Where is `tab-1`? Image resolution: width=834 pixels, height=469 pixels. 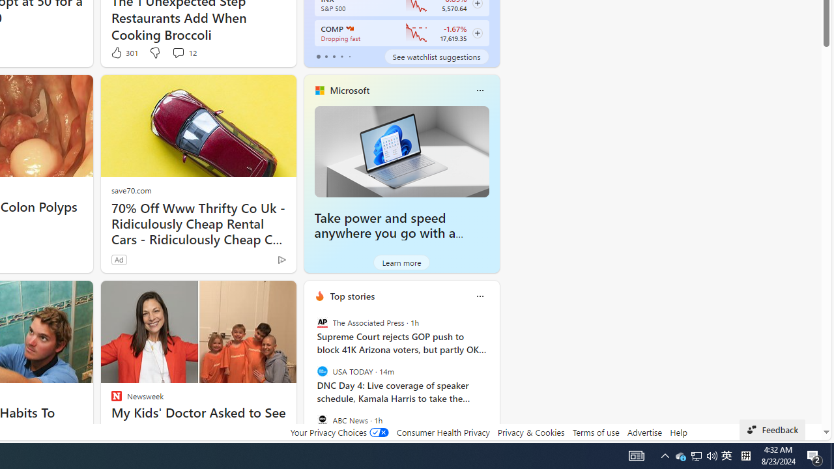
tab-1 is located at coordinates (326, 56).